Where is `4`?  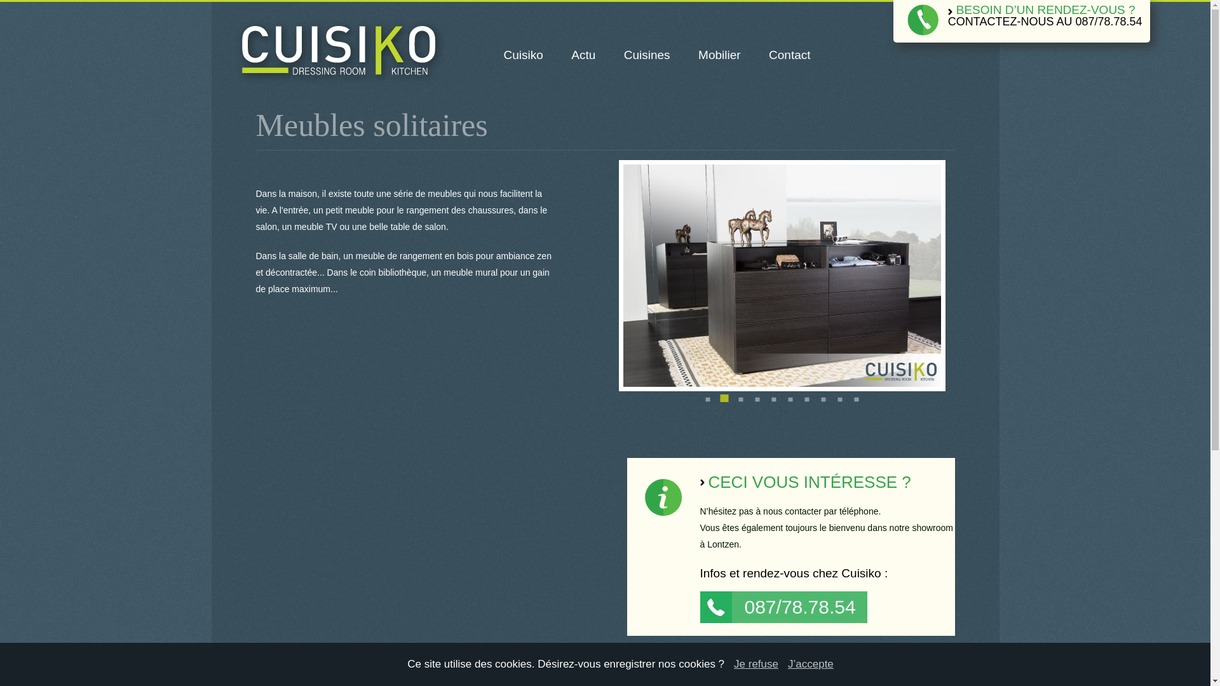 4 is located at coordinates (757, 400).